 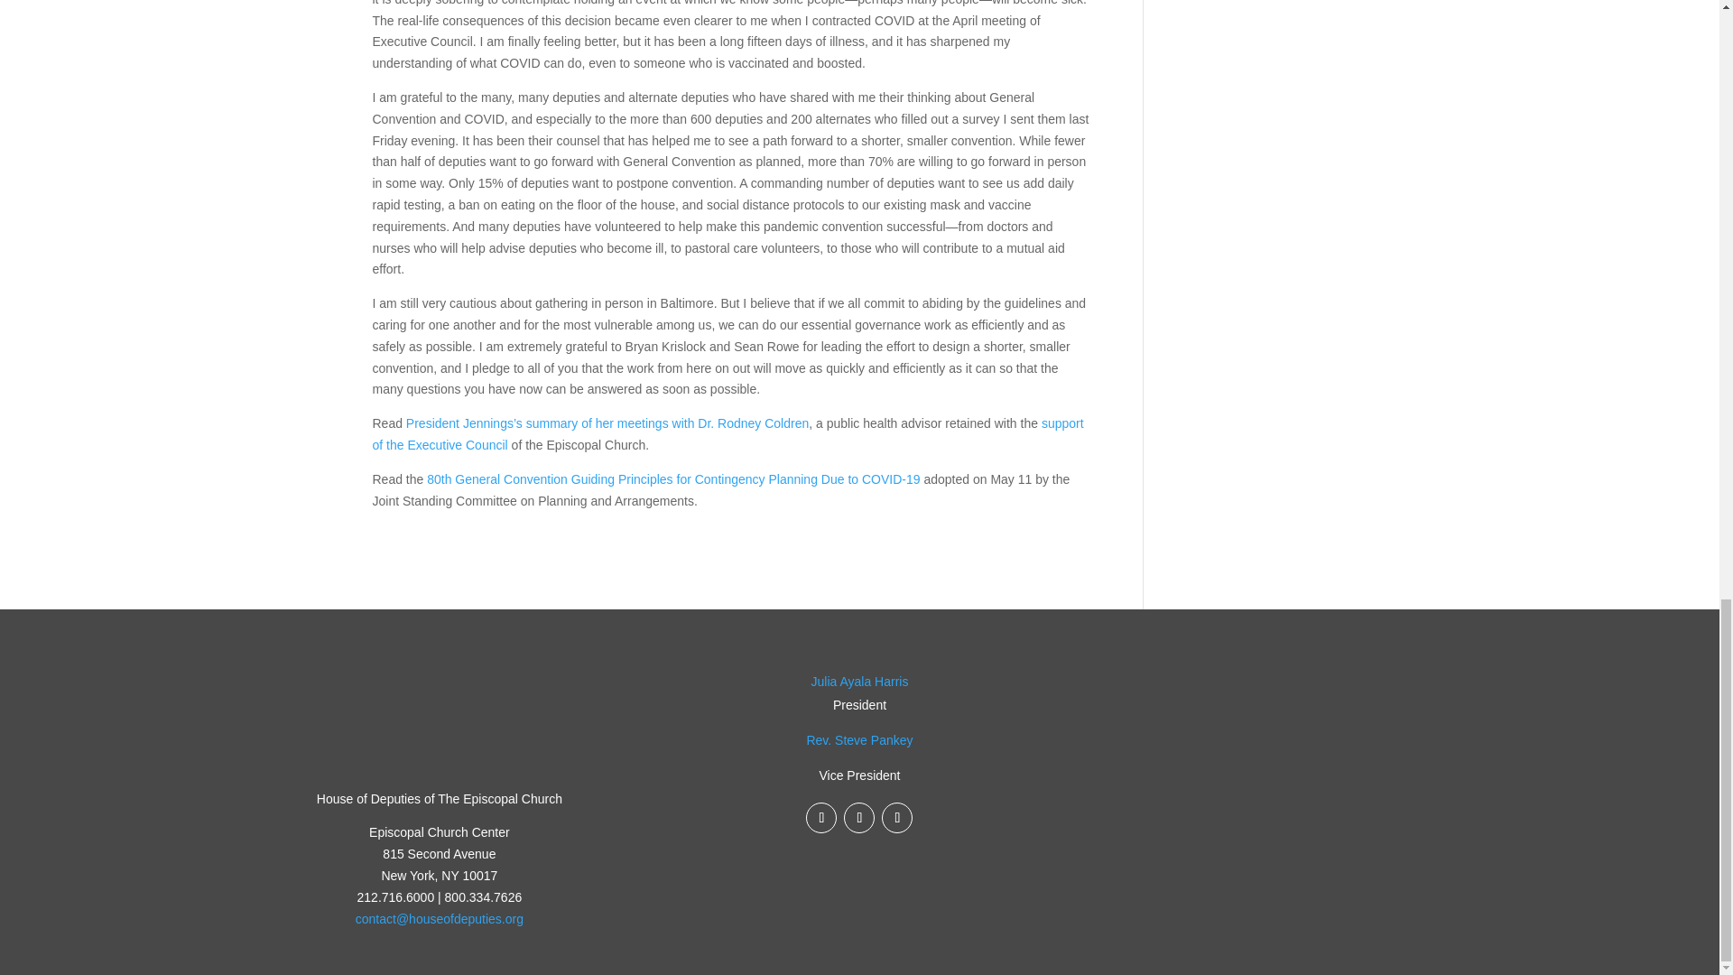 I want to click on President of the House of Deputies, so click(x=859, y=681).